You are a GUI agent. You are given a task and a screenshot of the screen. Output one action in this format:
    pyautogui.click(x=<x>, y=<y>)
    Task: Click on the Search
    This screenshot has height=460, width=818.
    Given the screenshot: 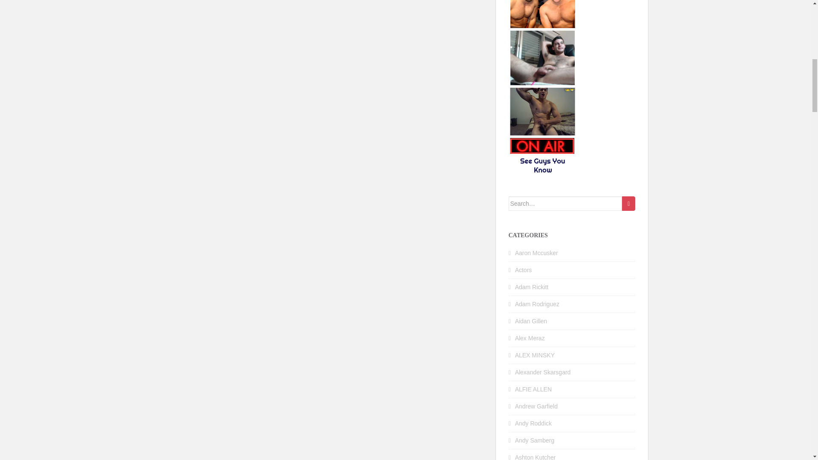 What is the action you would take?
    pyautogui.click(x=628, y=204)
    